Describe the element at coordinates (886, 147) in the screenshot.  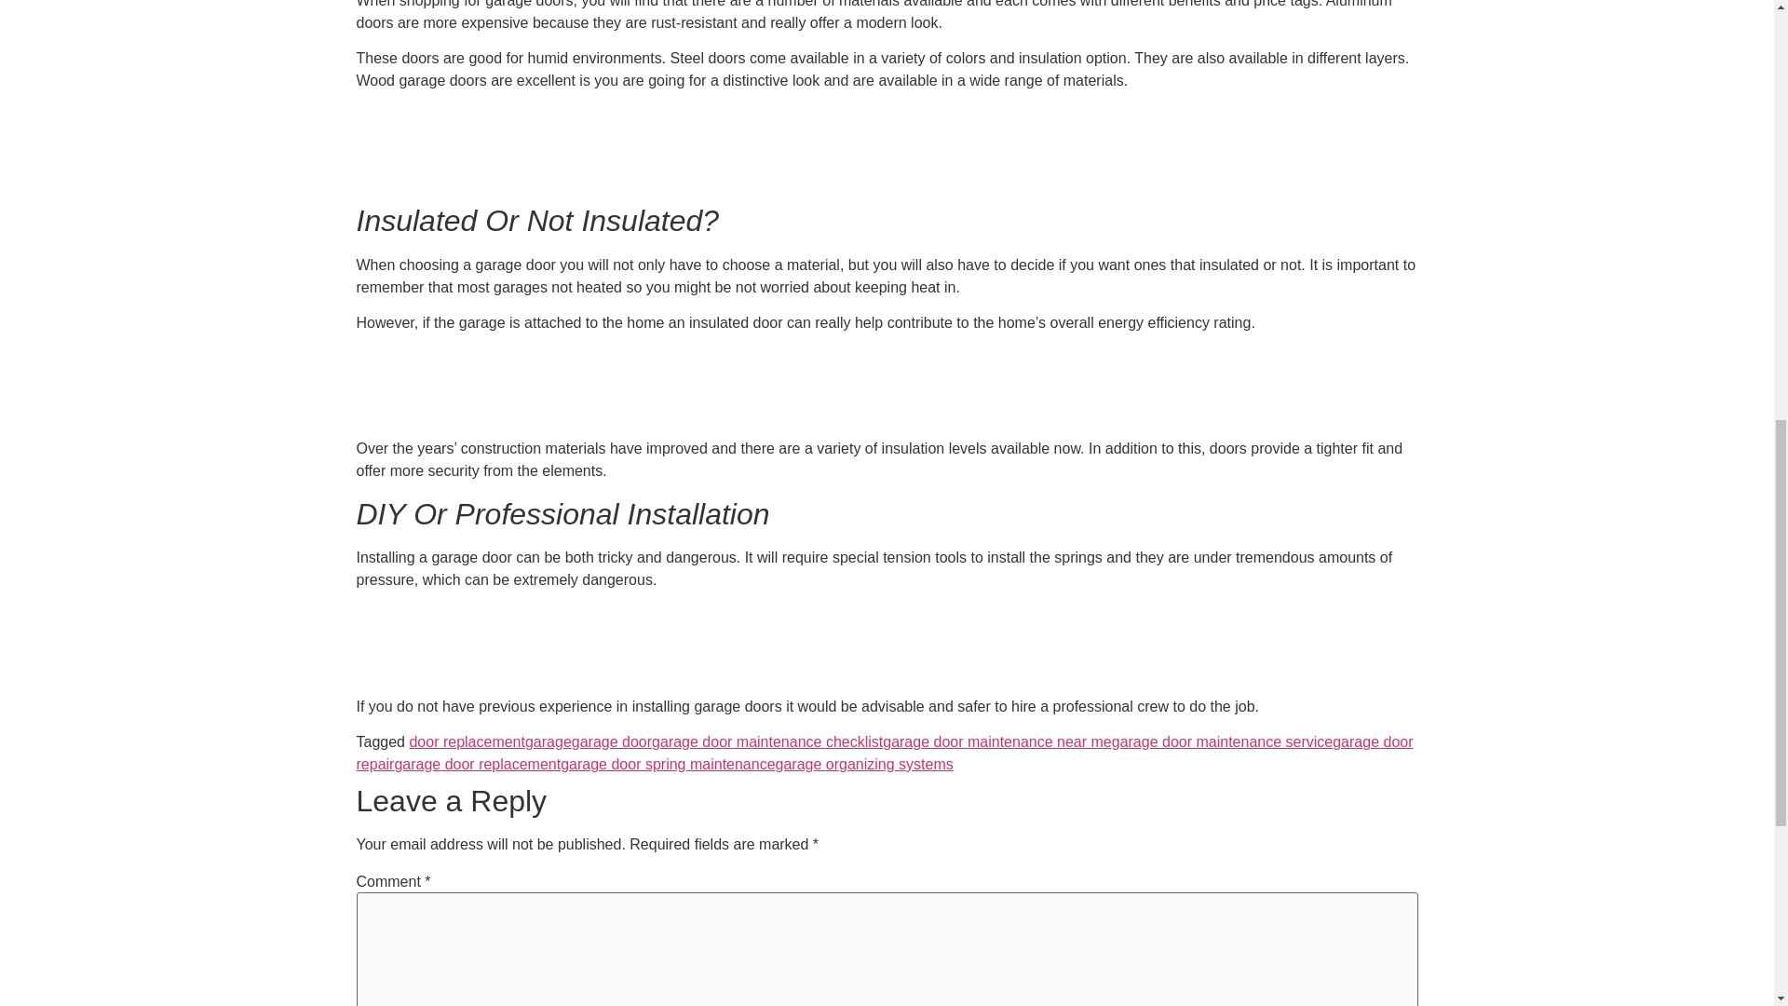
I see `Advertisement` at that location.